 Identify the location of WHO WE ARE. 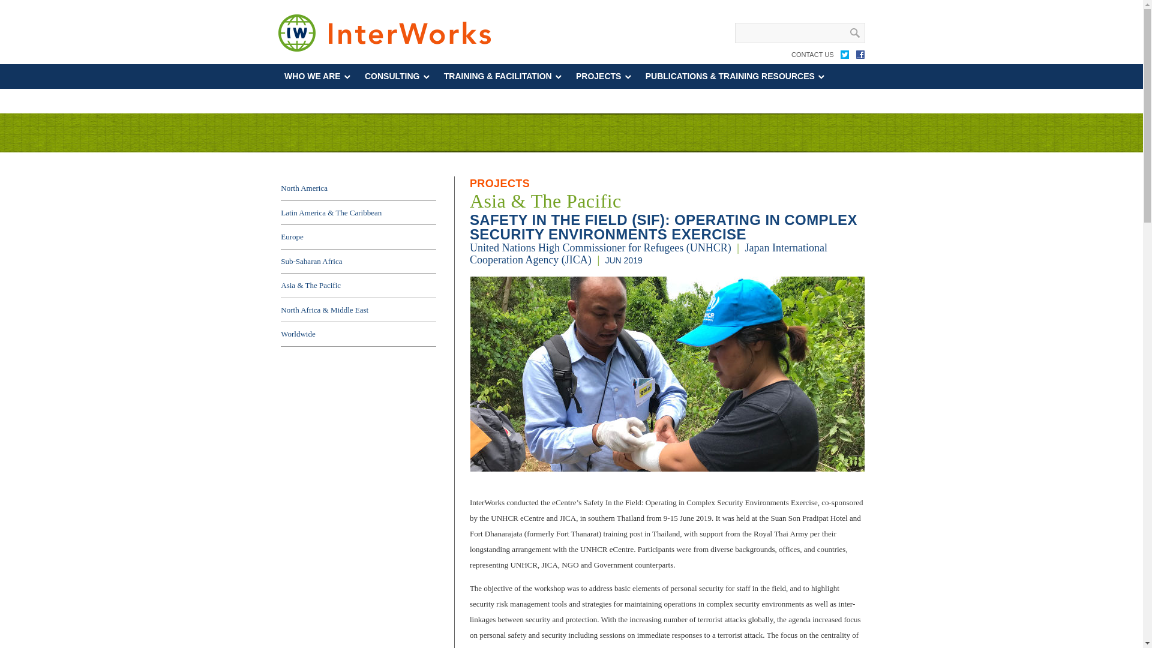
(318, 76).